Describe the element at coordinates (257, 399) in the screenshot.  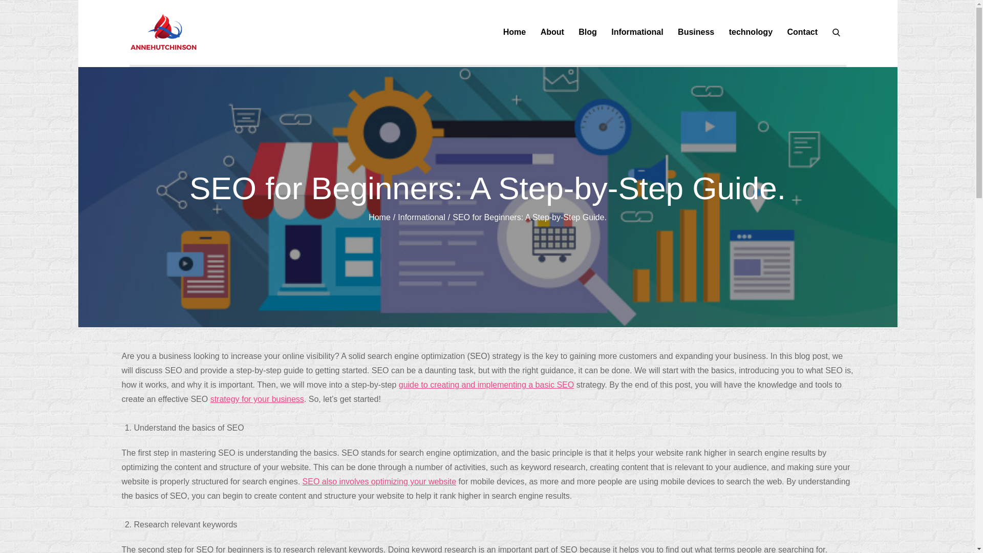
I see `strategy for your business` at that location.